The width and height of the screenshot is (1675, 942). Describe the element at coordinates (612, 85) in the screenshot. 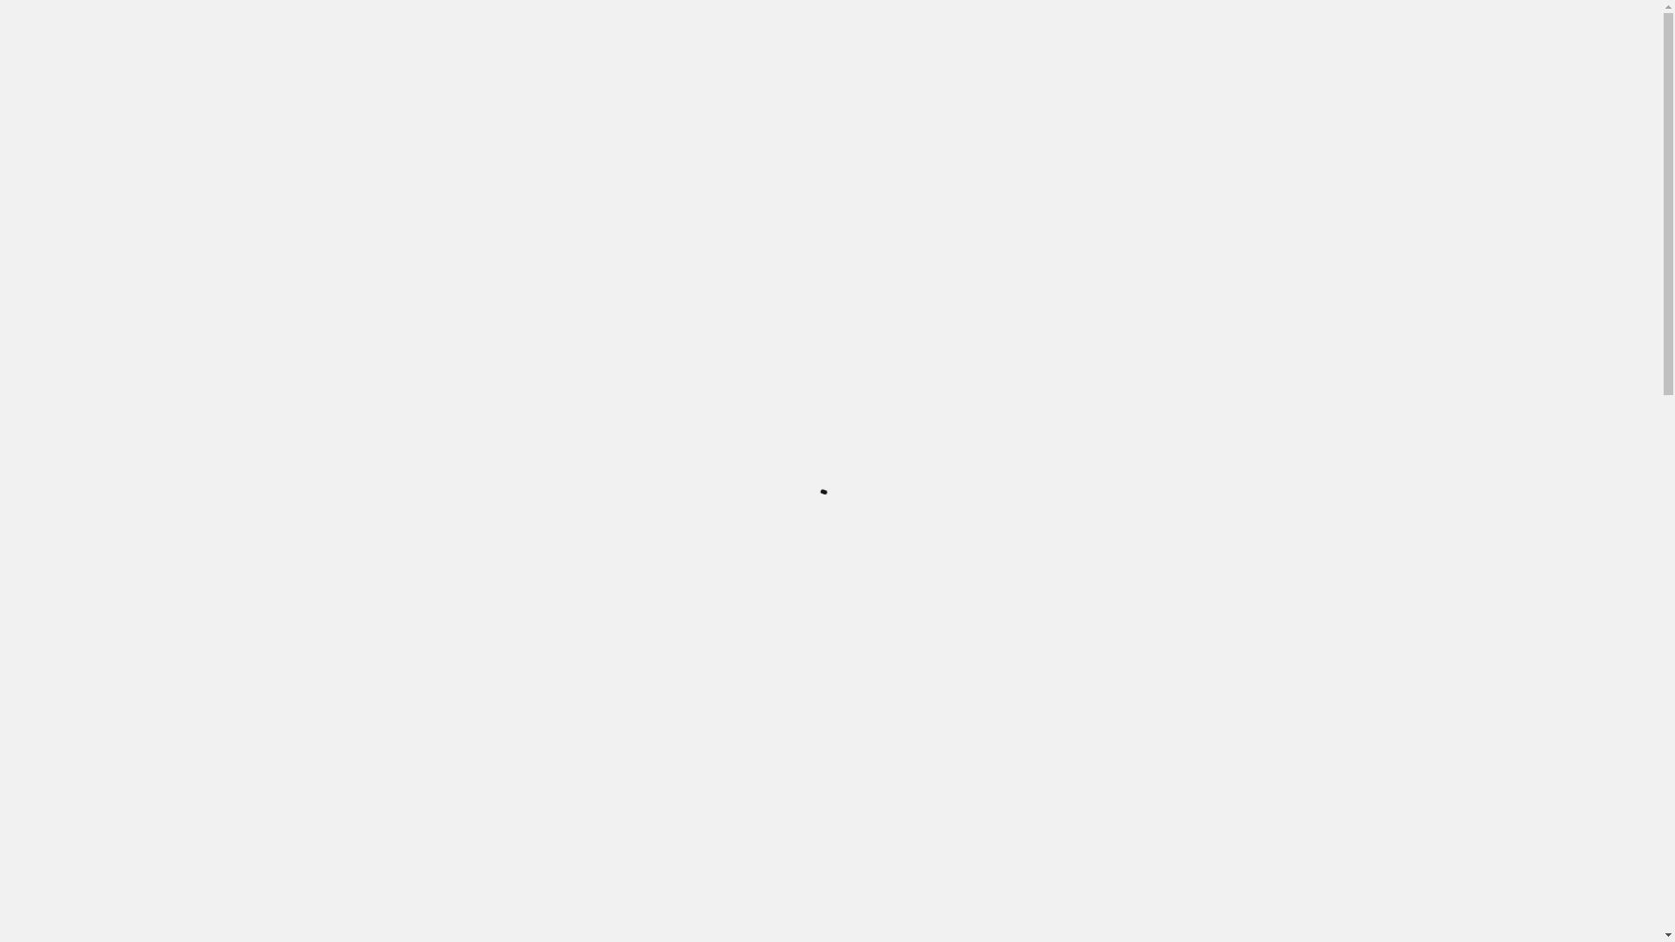

I see `HOME` at that location.